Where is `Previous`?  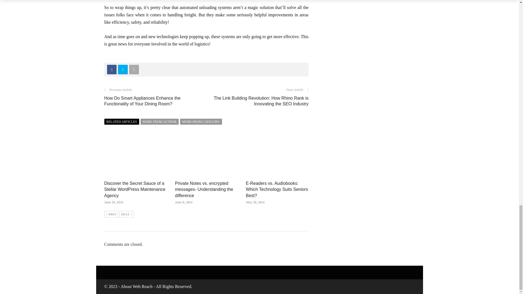 Previous is located at coordinates (111, 214).